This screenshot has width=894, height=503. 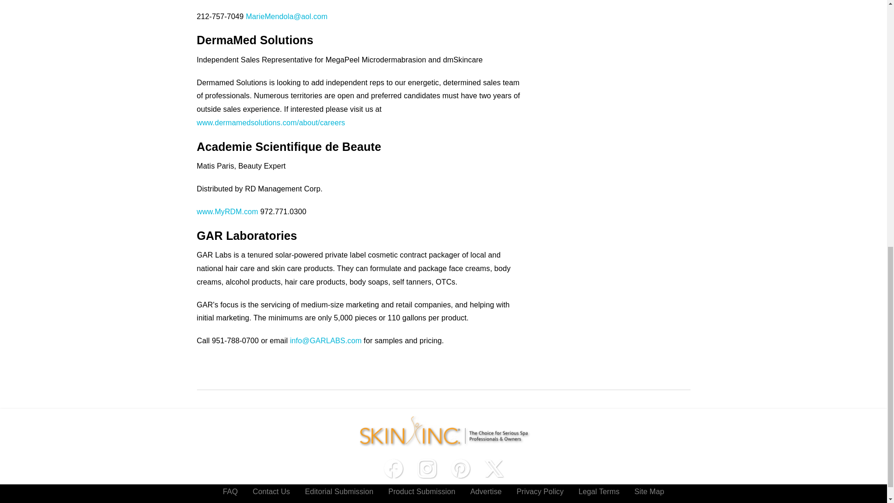 I want to click on Visit us on Instagram, so click(x=427, y=469).